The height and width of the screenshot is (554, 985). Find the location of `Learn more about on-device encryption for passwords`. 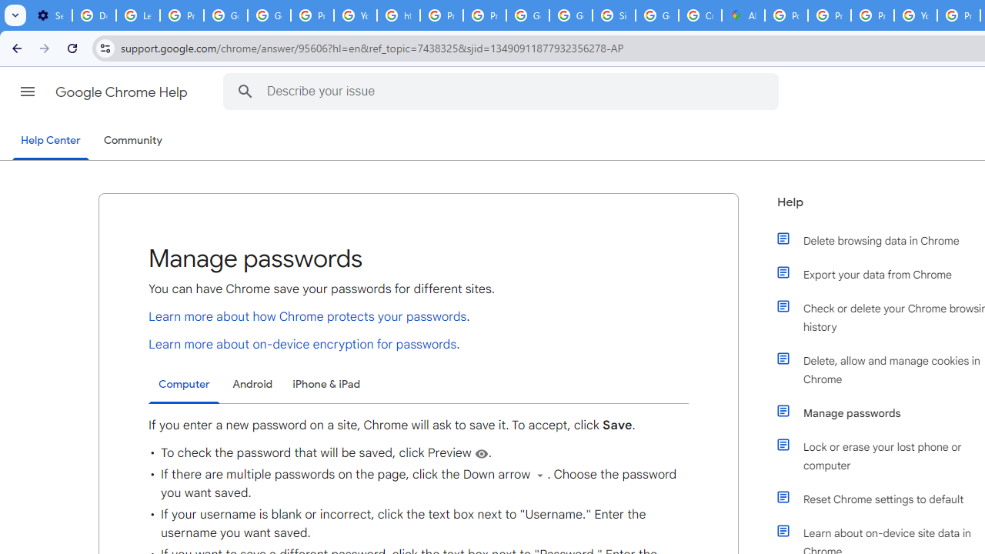

Learn more about on-device encryption for passwords is located at coordinates (302, 344).